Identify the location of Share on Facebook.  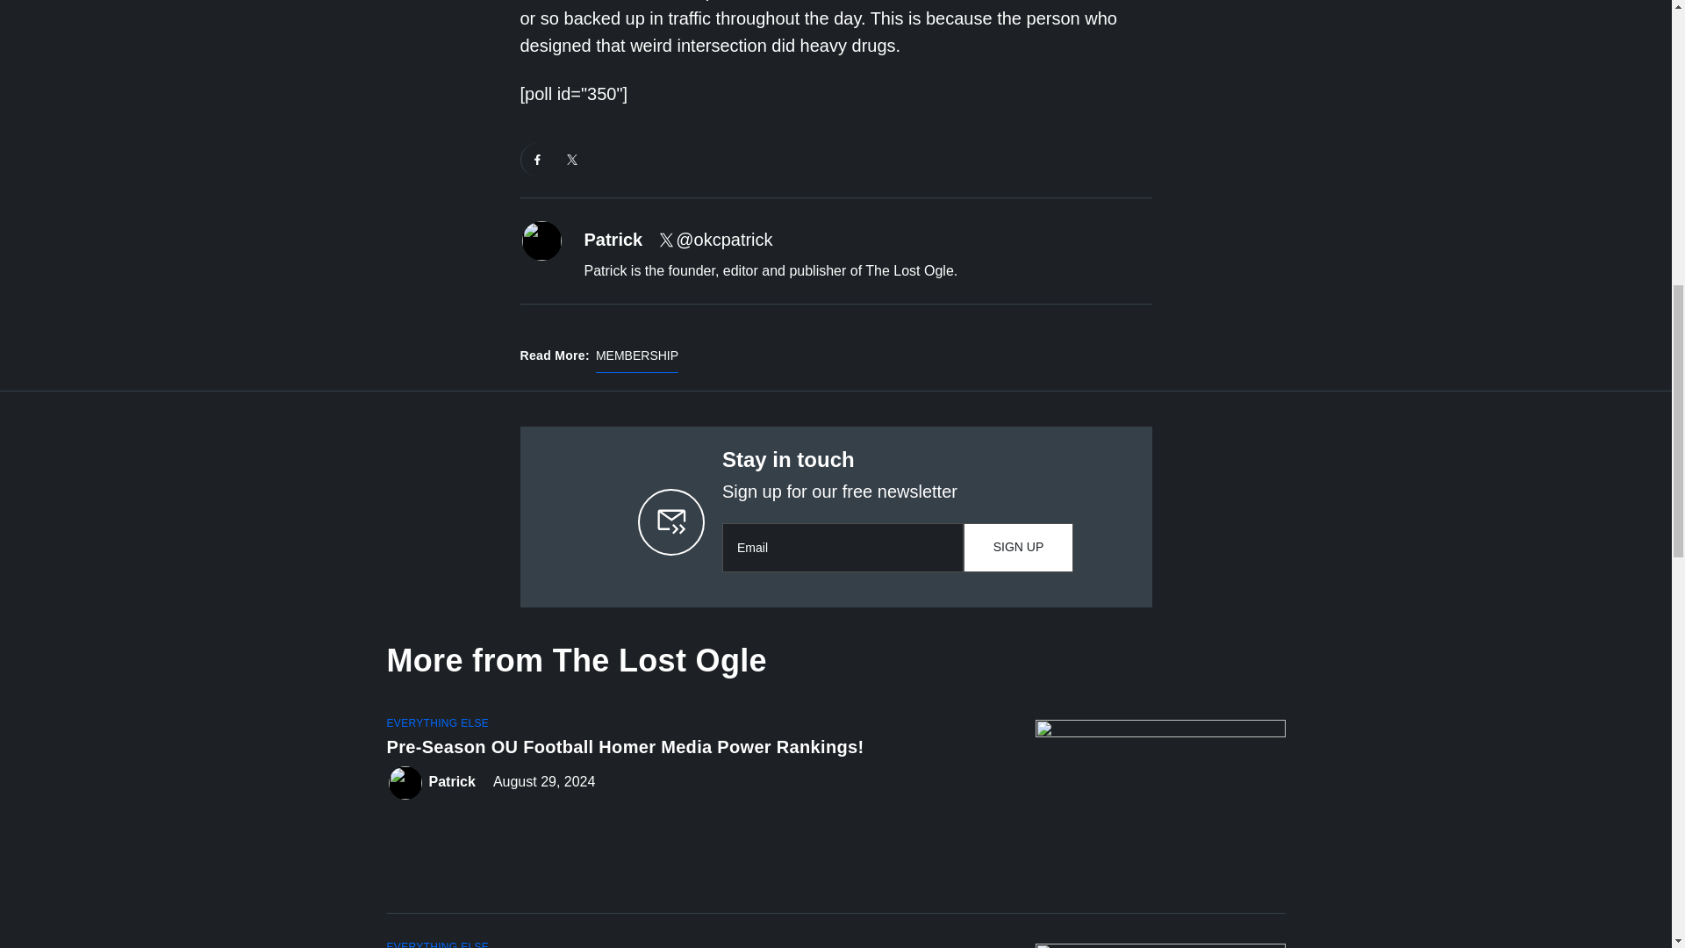
(537, 160).